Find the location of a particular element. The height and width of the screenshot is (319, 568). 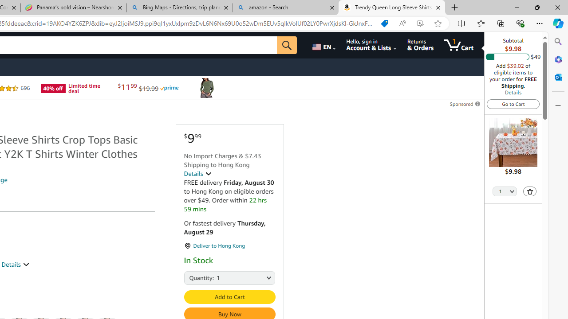

Quantity: is located at coordinates (193, 277).